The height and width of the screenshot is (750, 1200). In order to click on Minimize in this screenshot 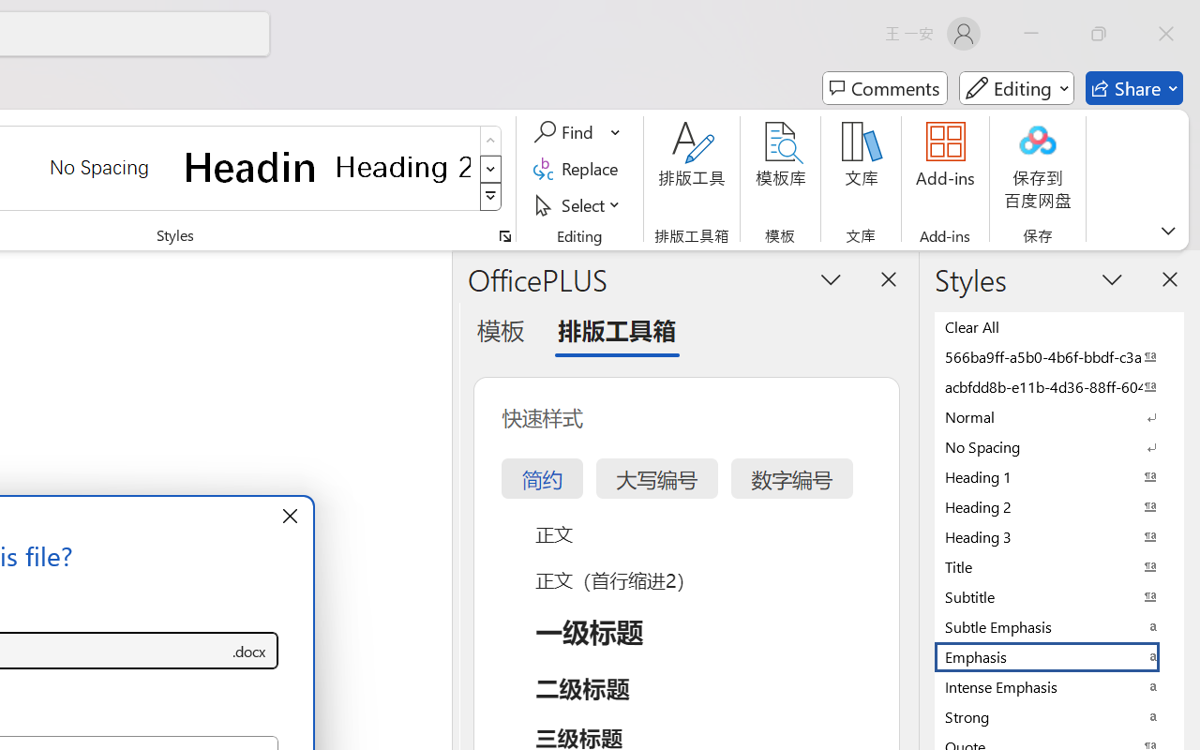, I will do `click(1031, 34)`.